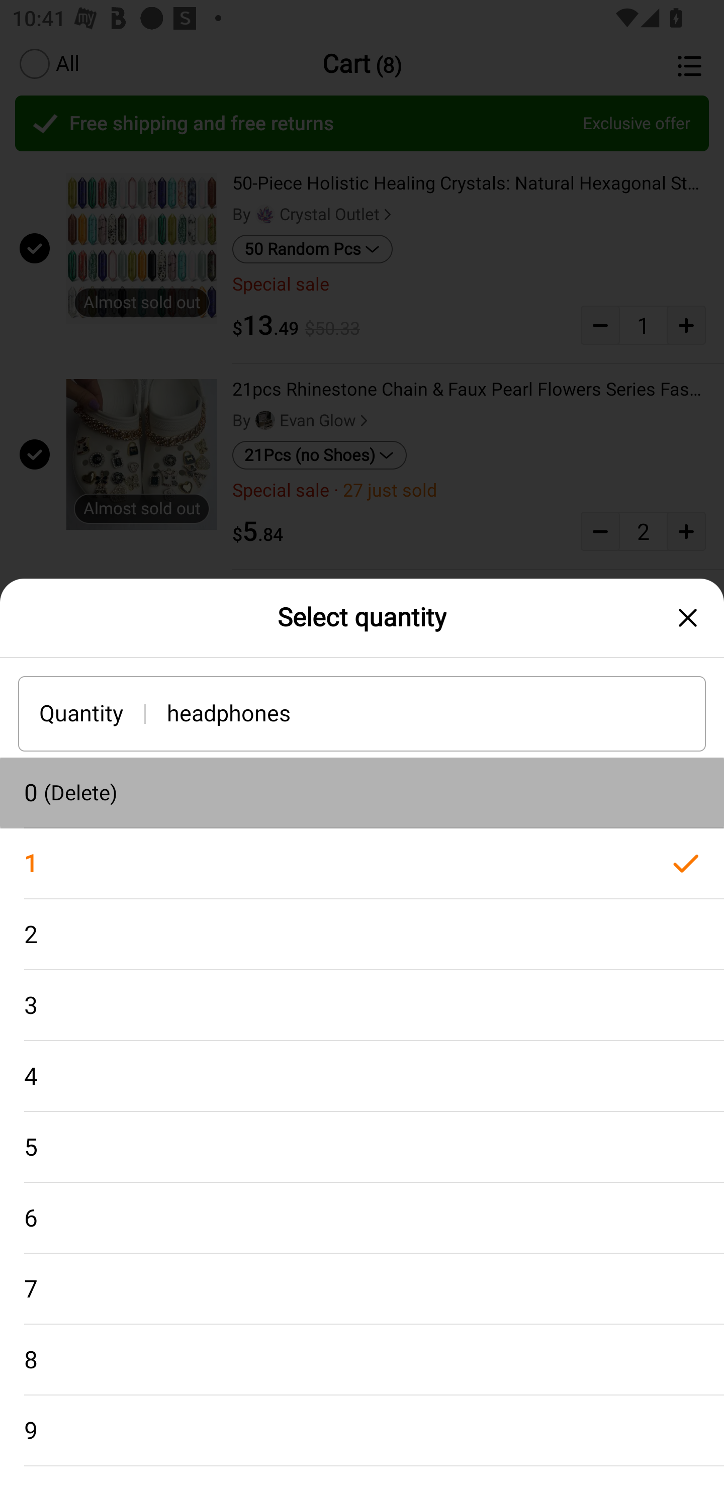 The height and width of the screenshot is (1488, 724). What do you see at coordinates (362, 1289) in the screenshot?
I see `7` at bounding box center [362, 1289].